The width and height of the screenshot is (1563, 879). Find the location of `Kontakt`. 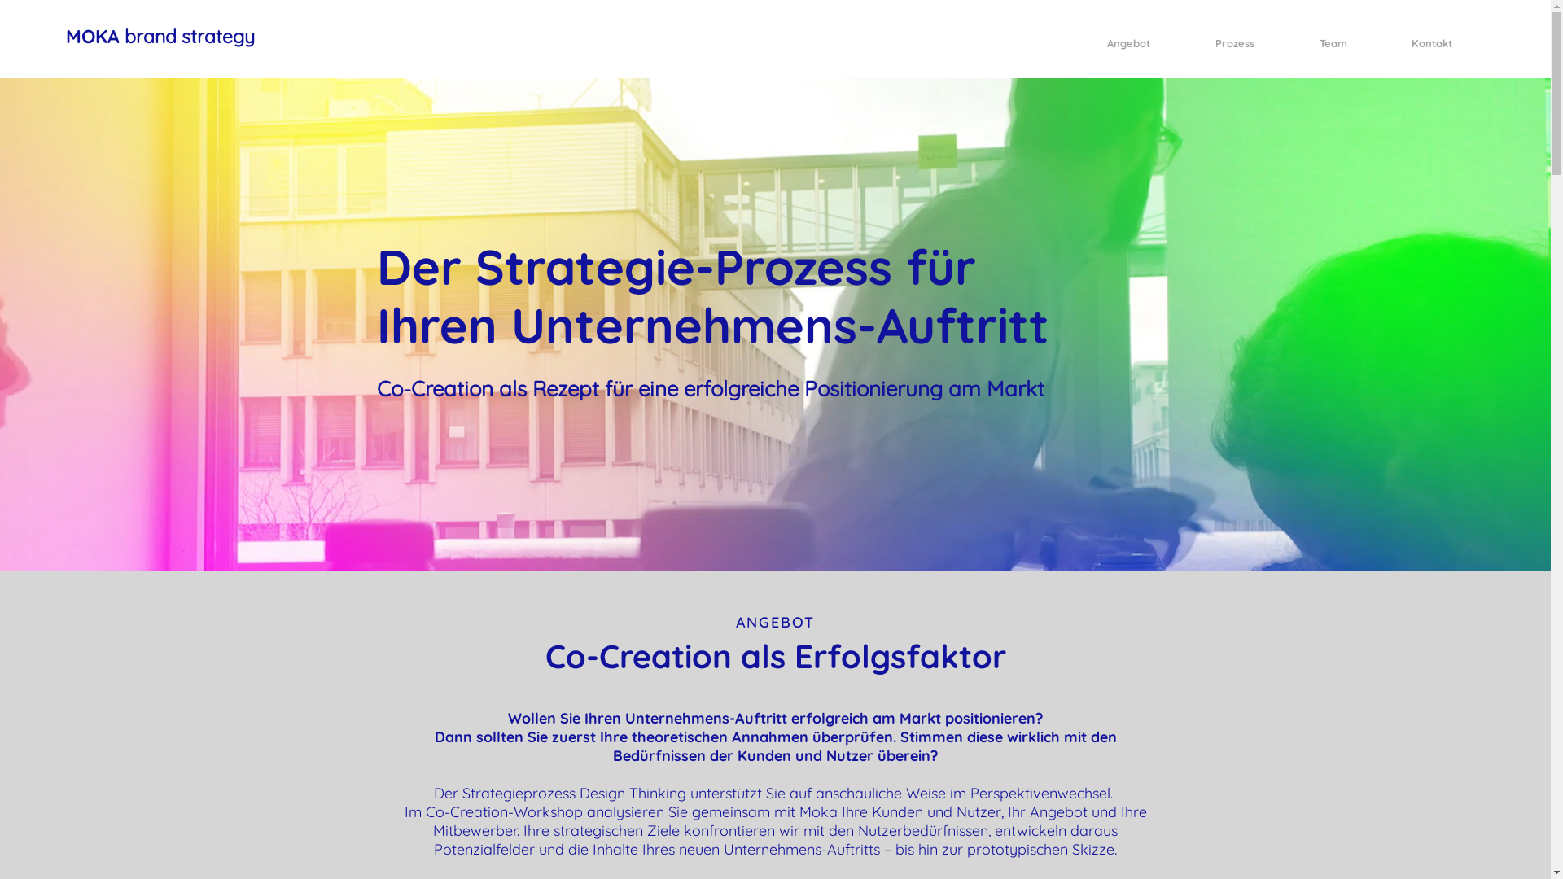

Kontakt is located at coordinates (1431, 43).